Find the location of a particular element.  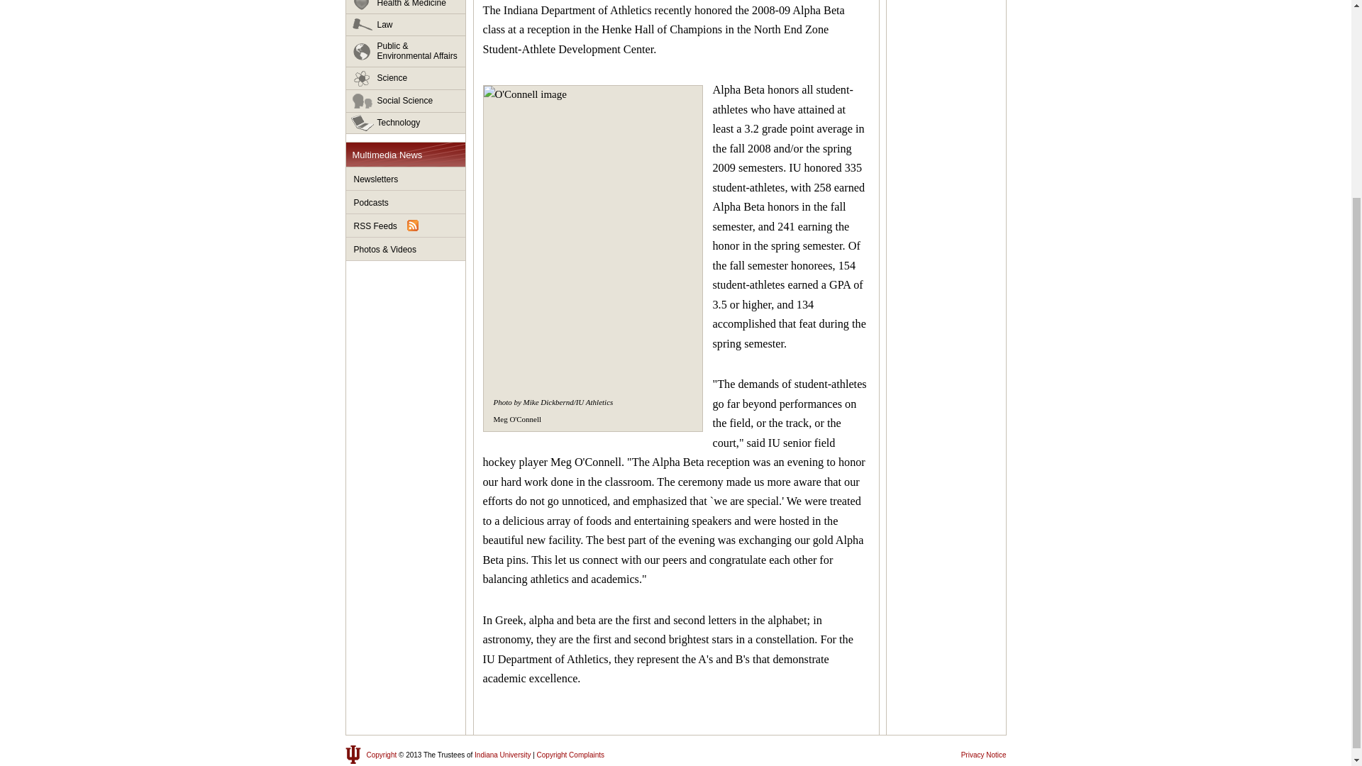

Technology is located at coordinates (406, 122).